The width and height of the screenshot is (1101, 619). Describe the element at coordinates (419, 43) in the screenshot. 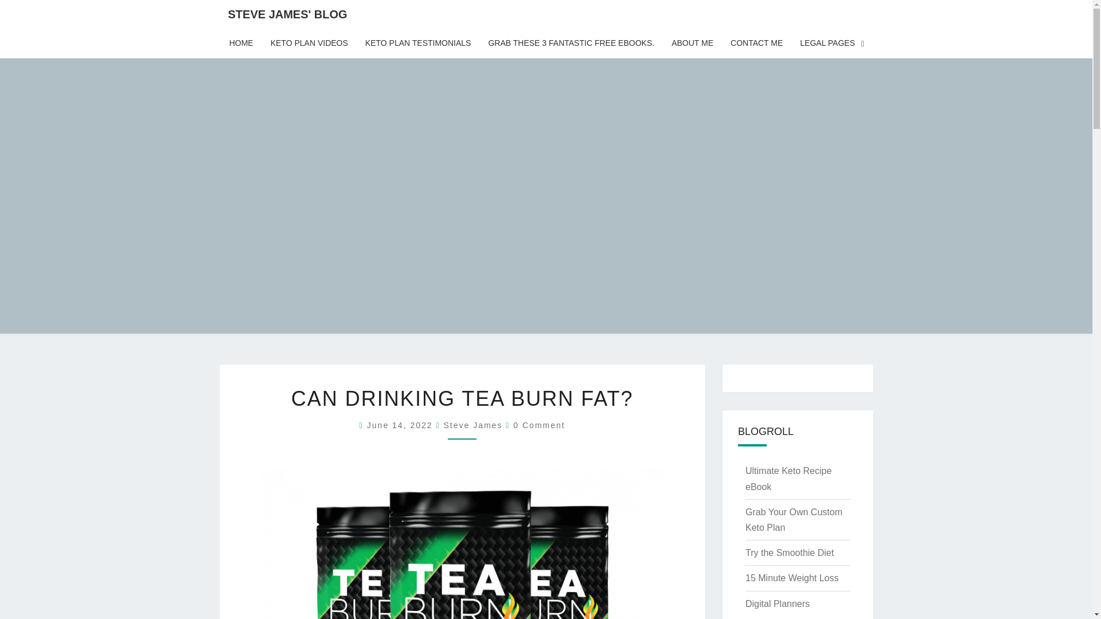

I see `KETO PLAN TESTIMONIALS` at that location.